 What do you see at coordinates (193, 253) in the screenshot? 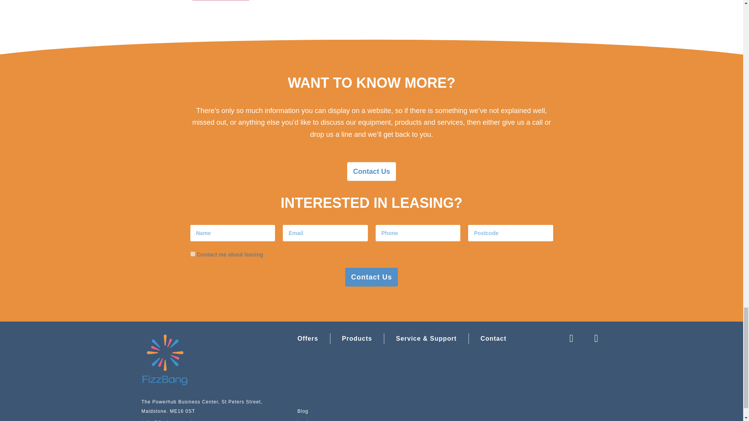
I see `Contact me about leasing` at bounding box center [193, 253].